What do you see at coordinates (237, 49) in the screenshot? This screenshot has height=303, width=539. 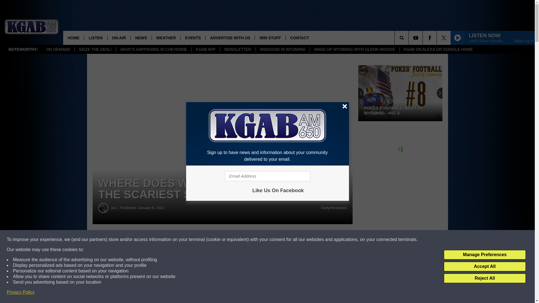 I see `NEWSLETTER` at bounding box center [237, 49].